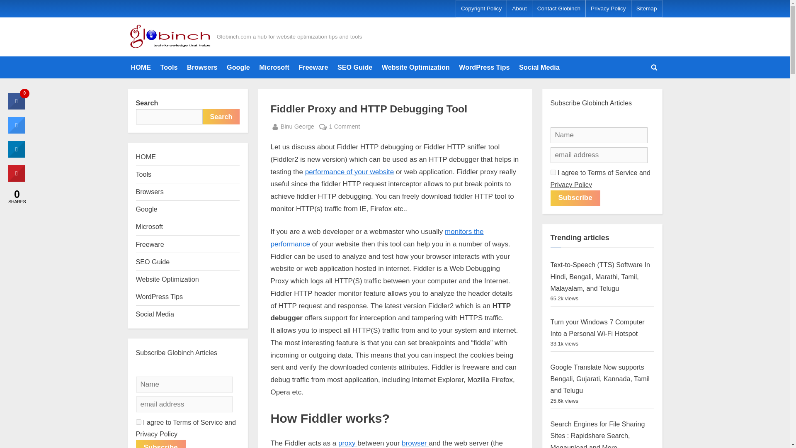  Describe the element at coordinates (415, 443) in the screenshot. I see `Copyright Policy and Fair Use Guide` at that location.